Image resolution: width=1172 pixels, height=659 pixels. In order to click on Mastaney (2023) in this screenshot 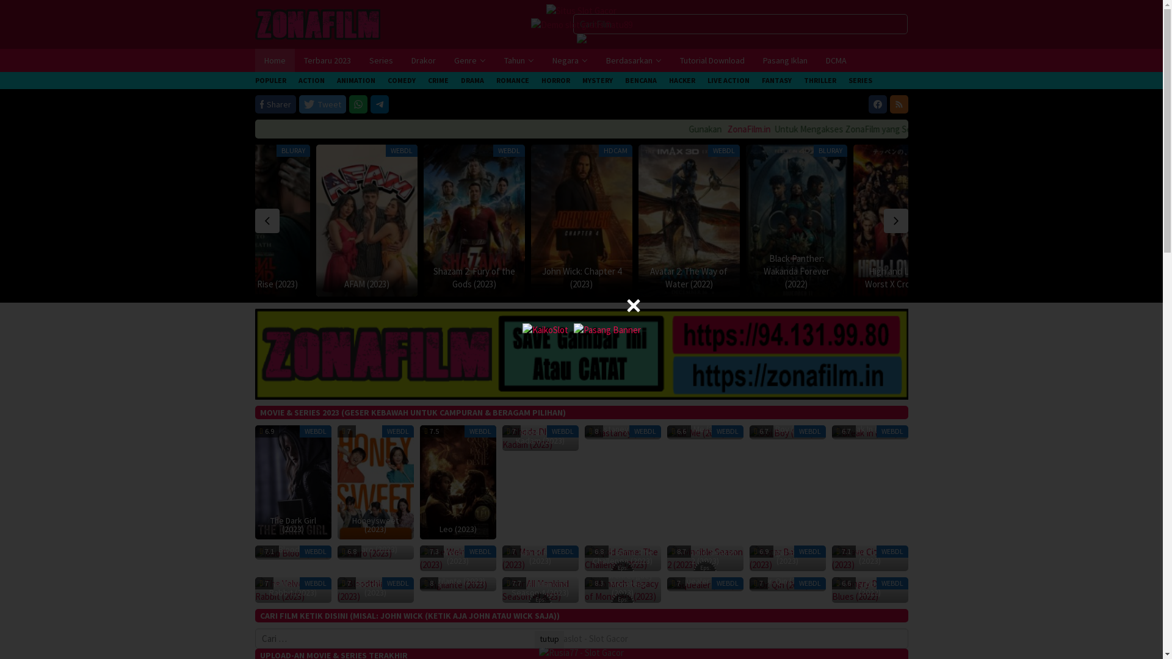, I will do `click(623, 429)`.